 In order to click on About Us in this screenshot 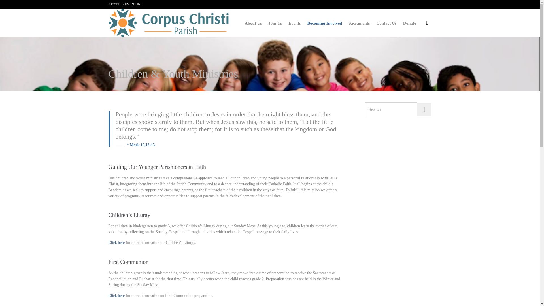, I will do `click(253, 24)`.